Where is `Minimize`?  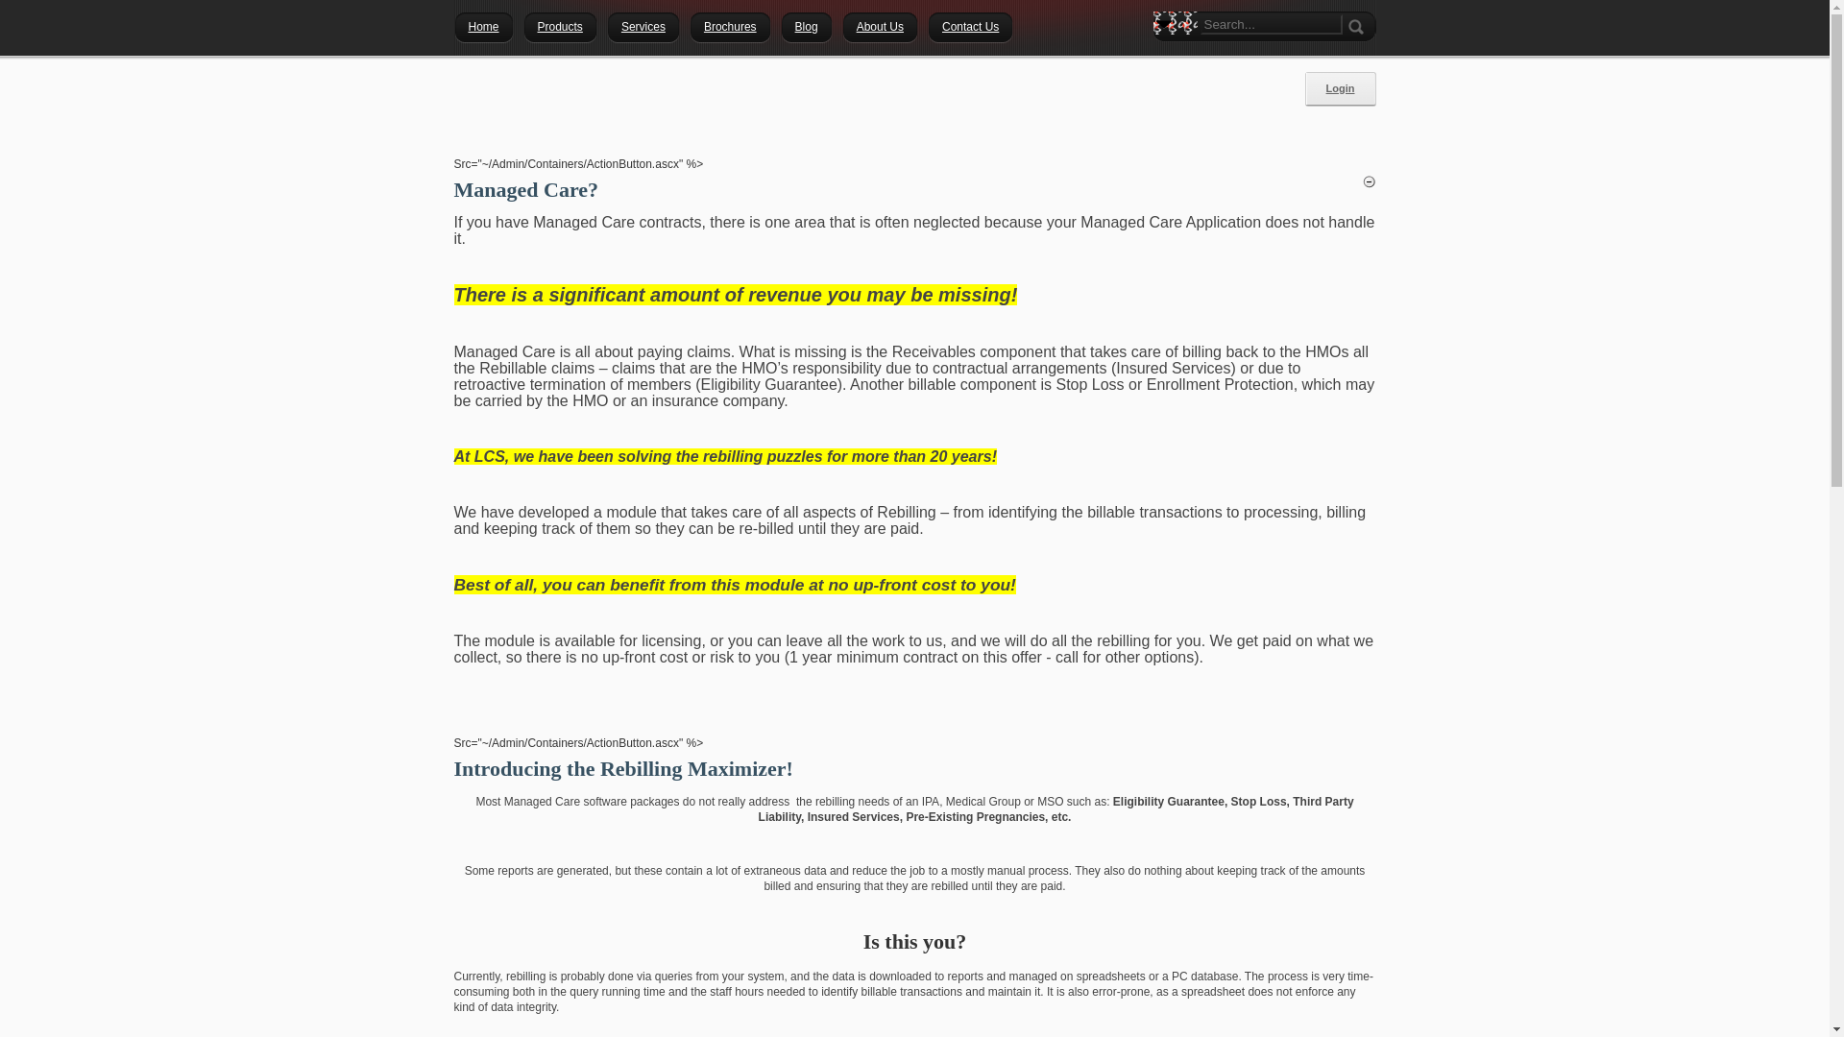
Minimize is located at coordinates (1369, 181).